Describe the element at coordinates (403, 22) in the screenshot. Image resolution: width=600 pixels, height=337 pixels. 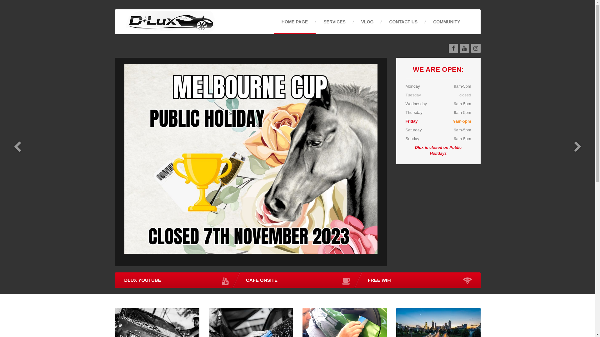
I see `CONTACT US` at that location.